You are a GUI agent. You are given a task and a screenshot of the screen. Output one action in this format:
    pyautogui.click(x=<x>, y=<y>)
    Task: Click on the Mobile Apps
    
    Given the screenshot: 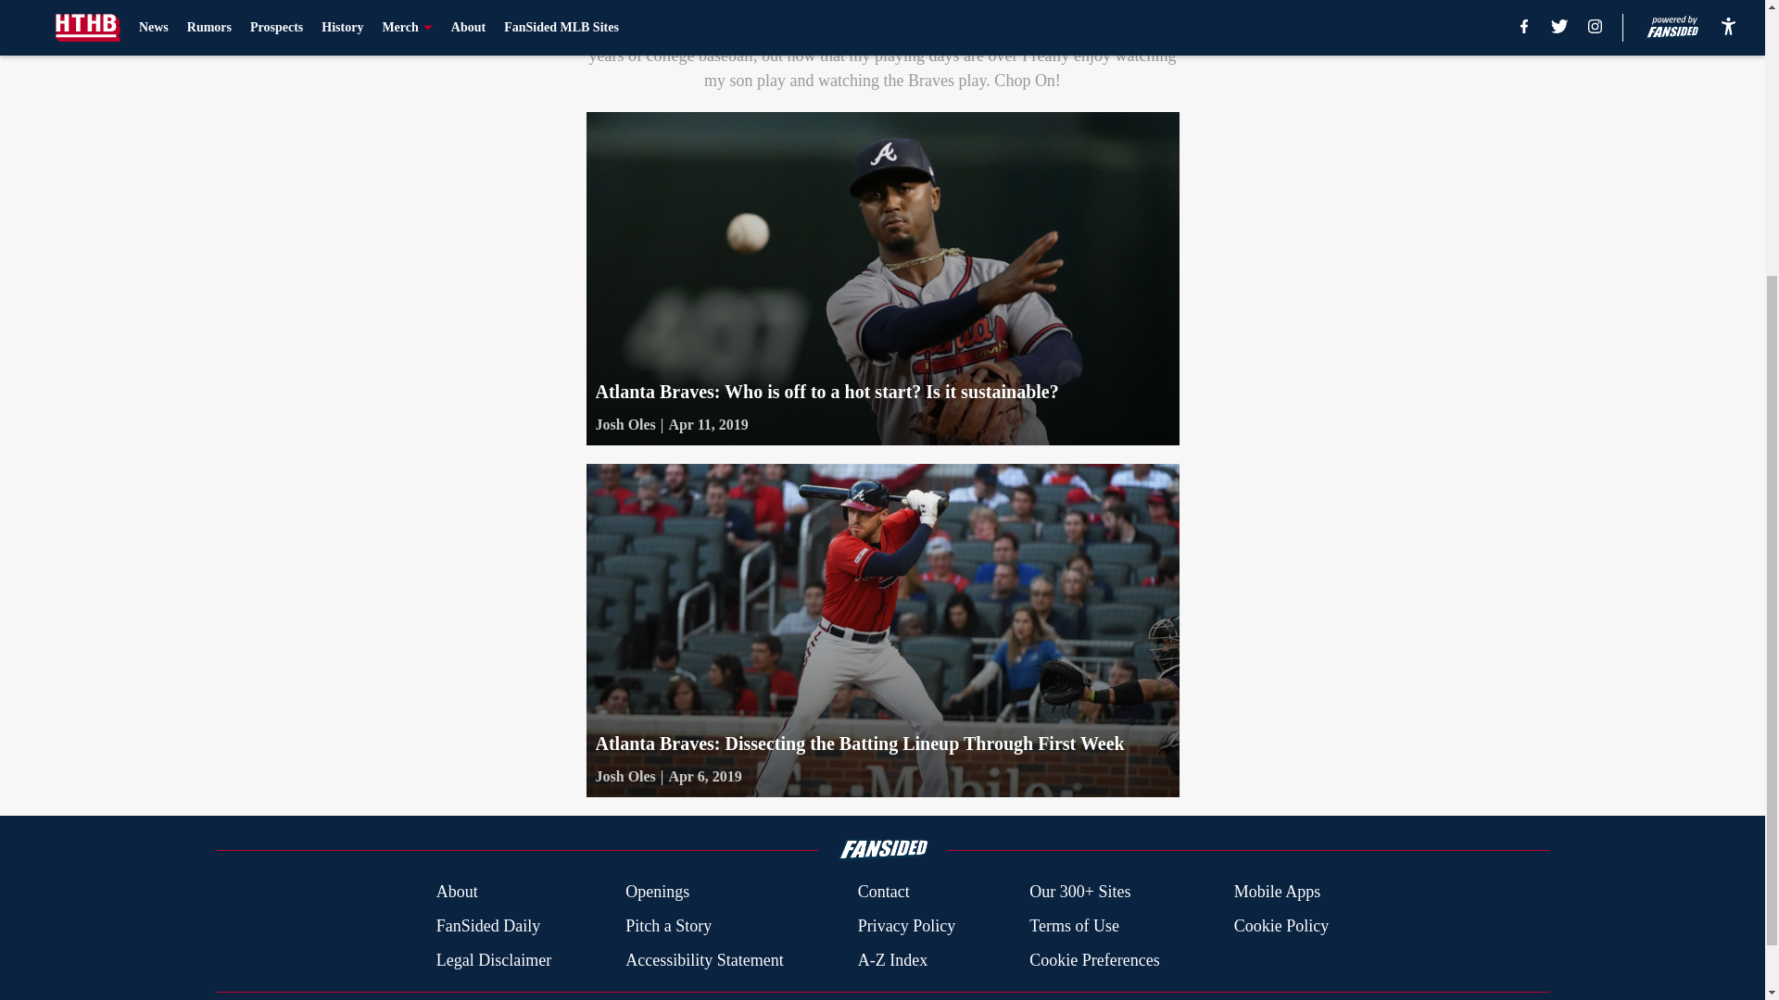 What is the action you would take?
    pyautogui.click(x=1278, y=893)
    